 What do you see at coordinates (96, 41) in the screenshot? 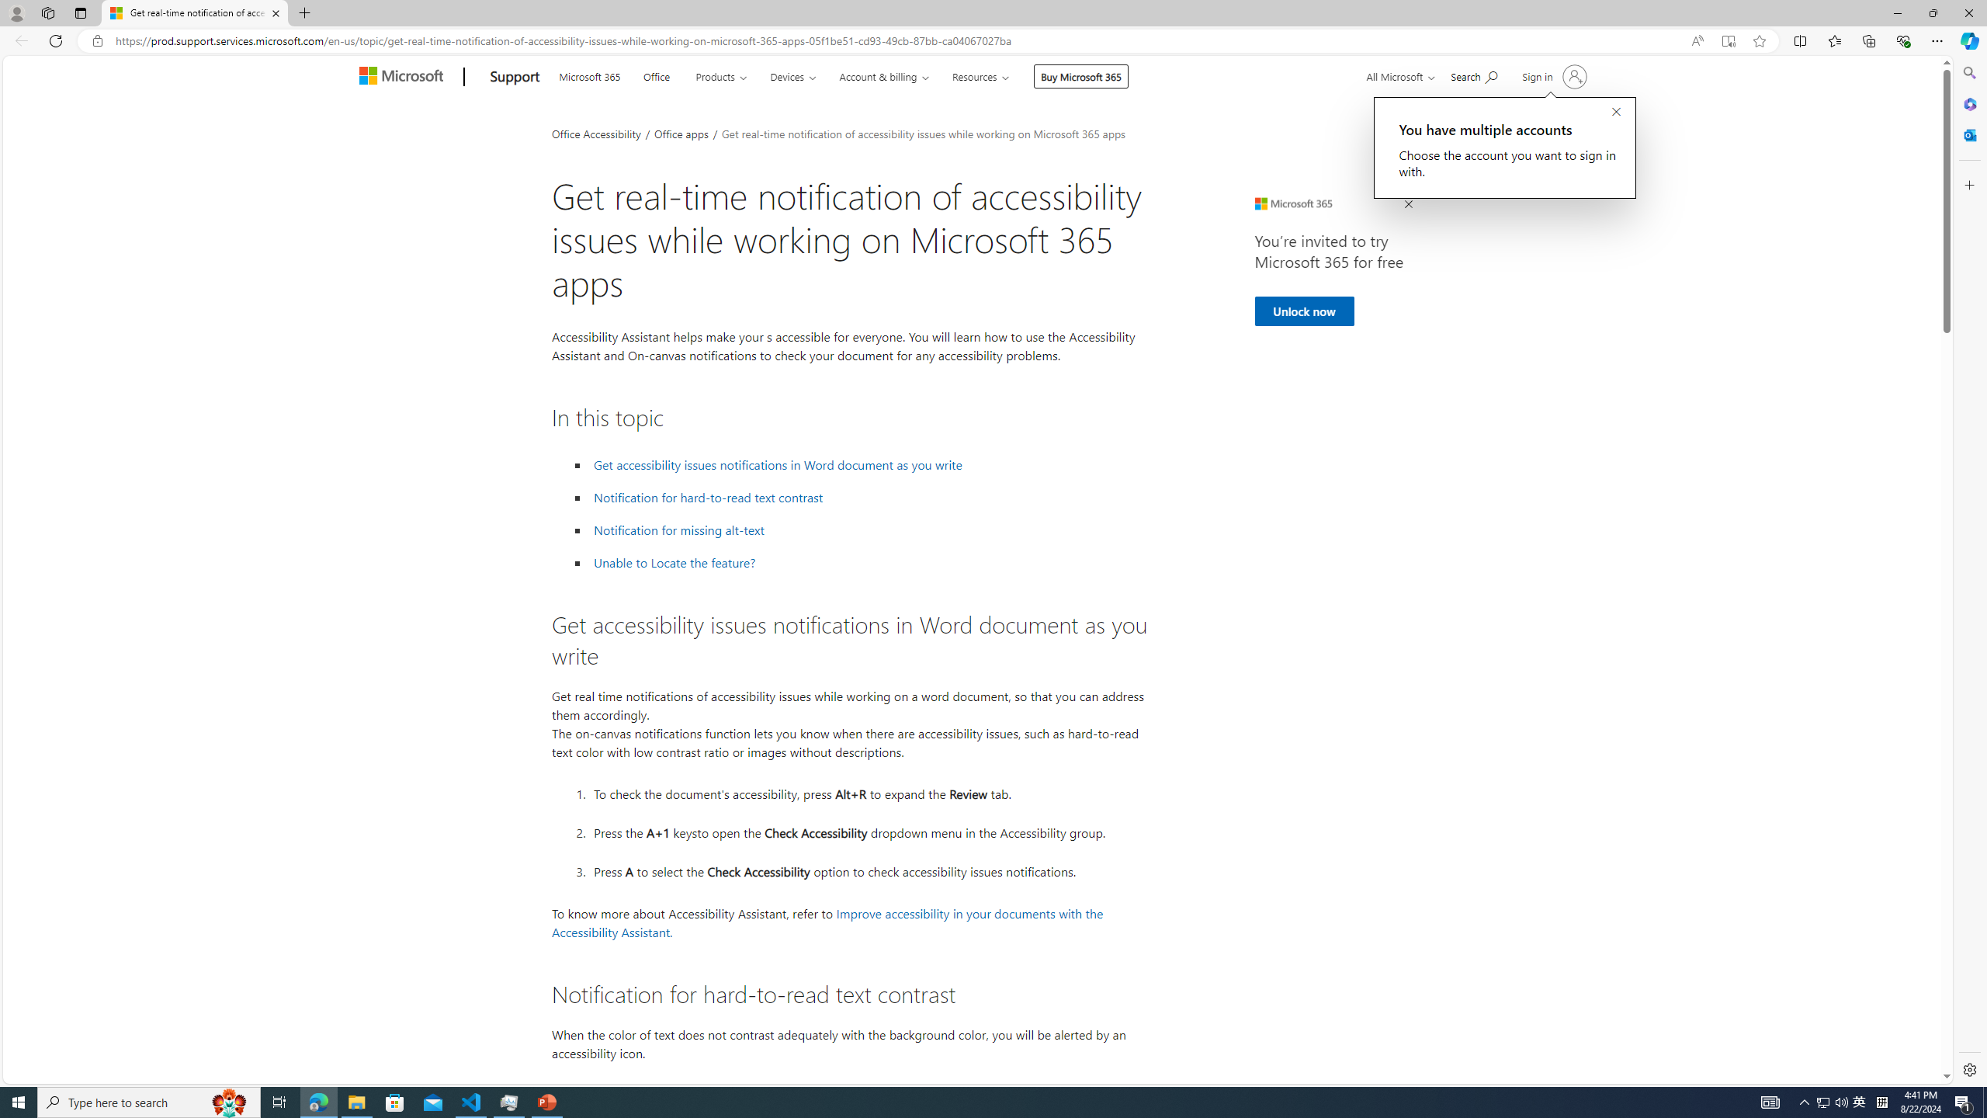
I see `View site information` at bounding box center [96, 41].